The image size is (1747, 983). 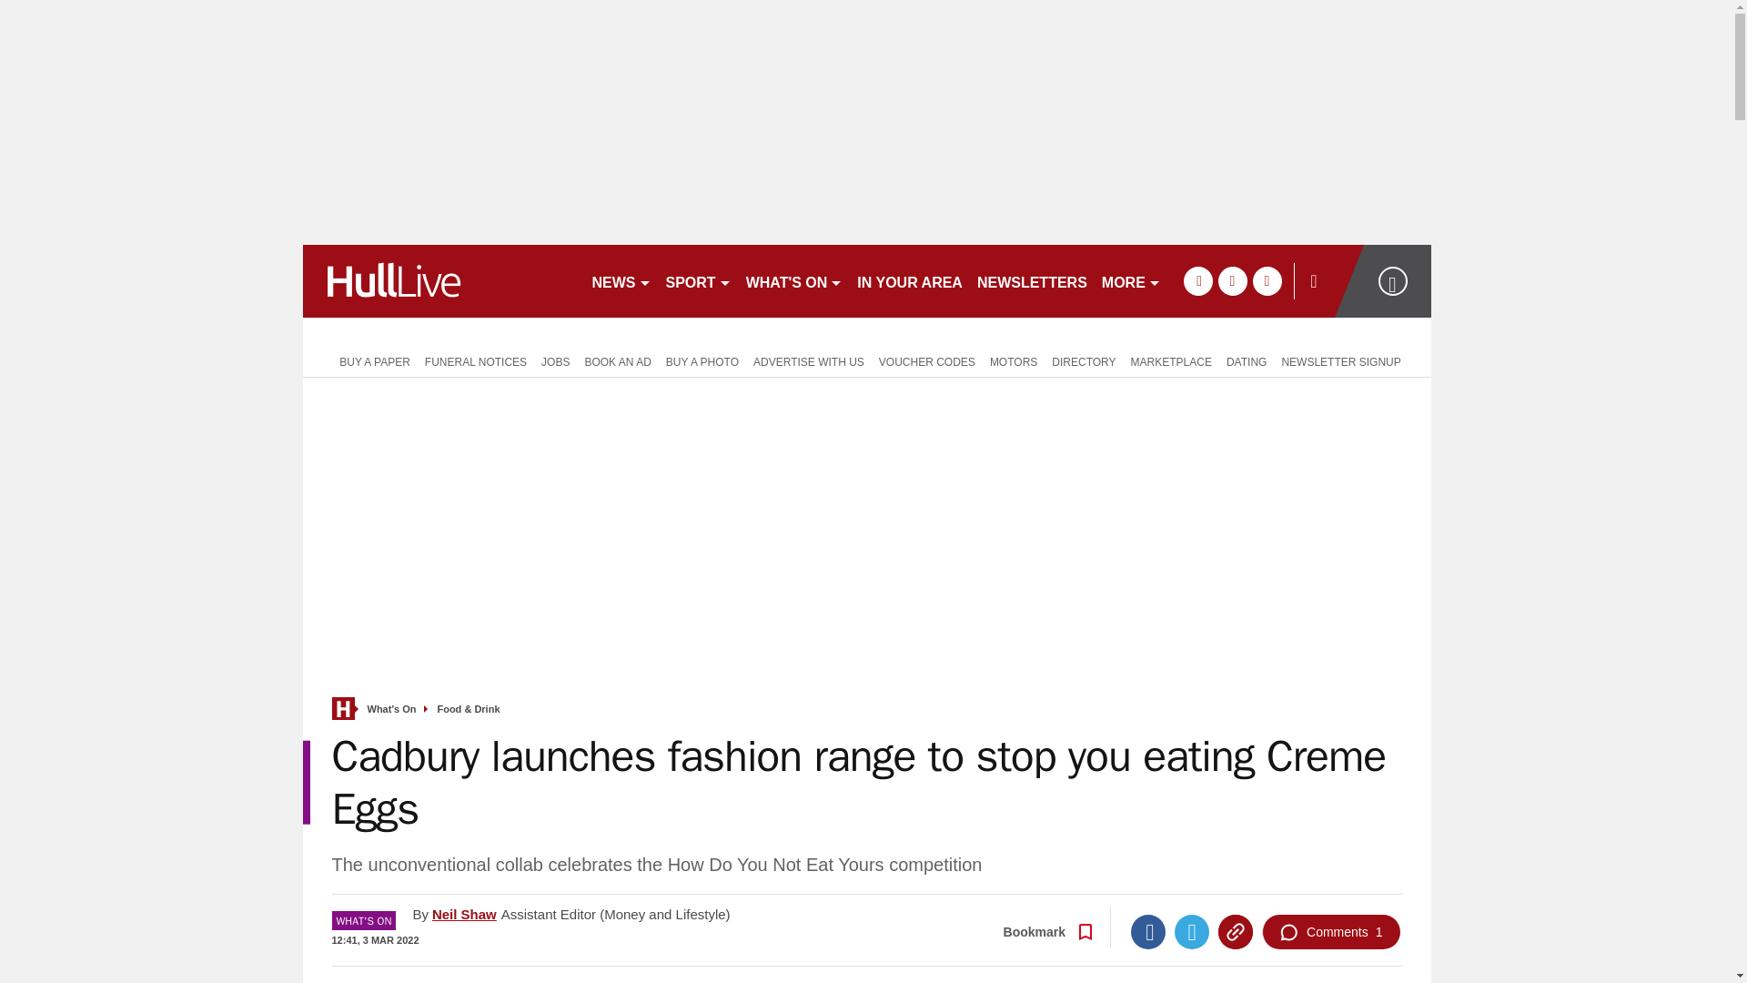 What do you see at coordinates (1232, 280) in the screenshot?
I see `twitter` at bounding box center [1232, 280].